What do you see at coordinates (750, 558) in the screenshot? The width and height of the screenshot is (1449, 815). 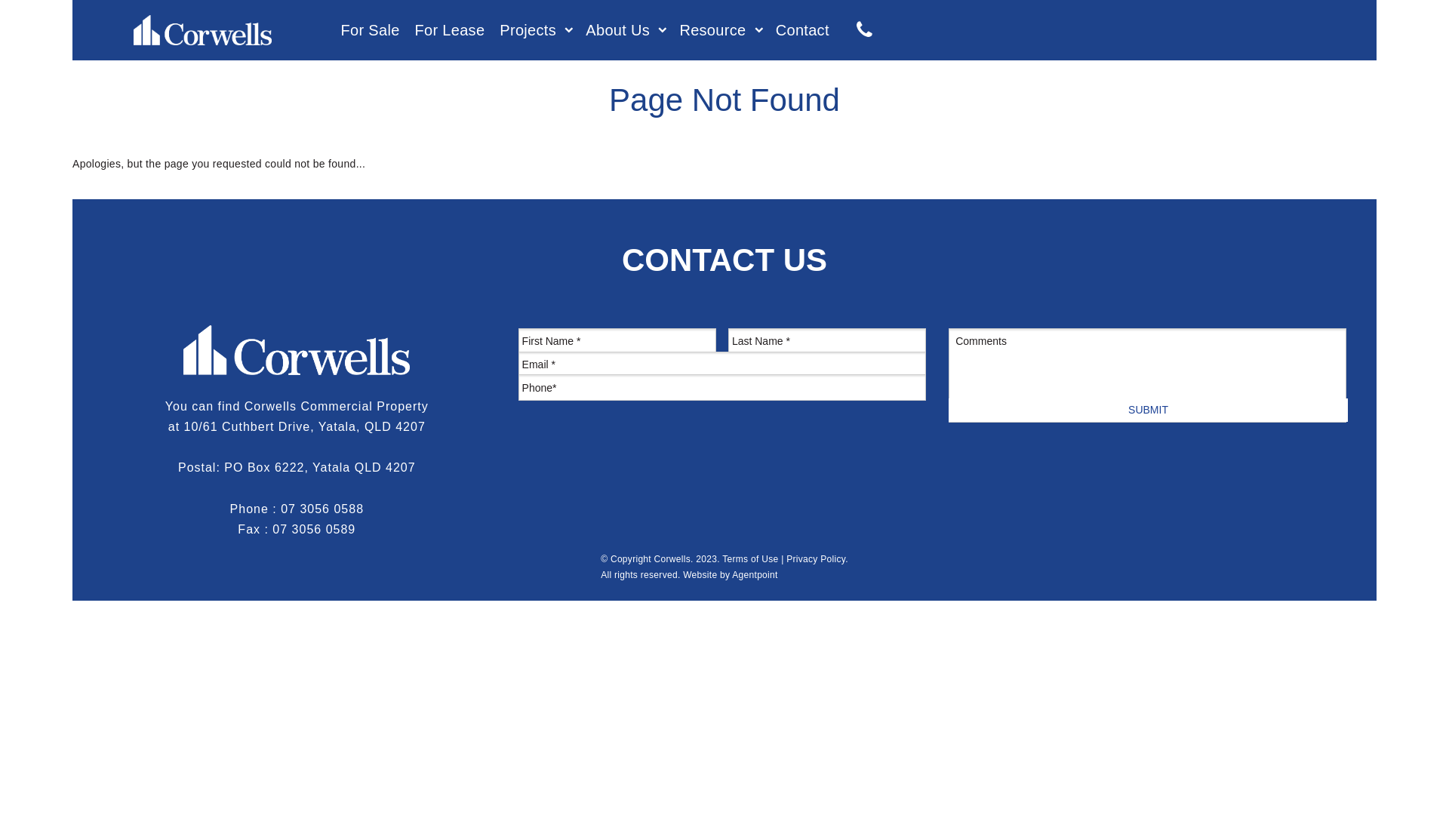 I see `Terms of Use` at bounding box center [750, 558].